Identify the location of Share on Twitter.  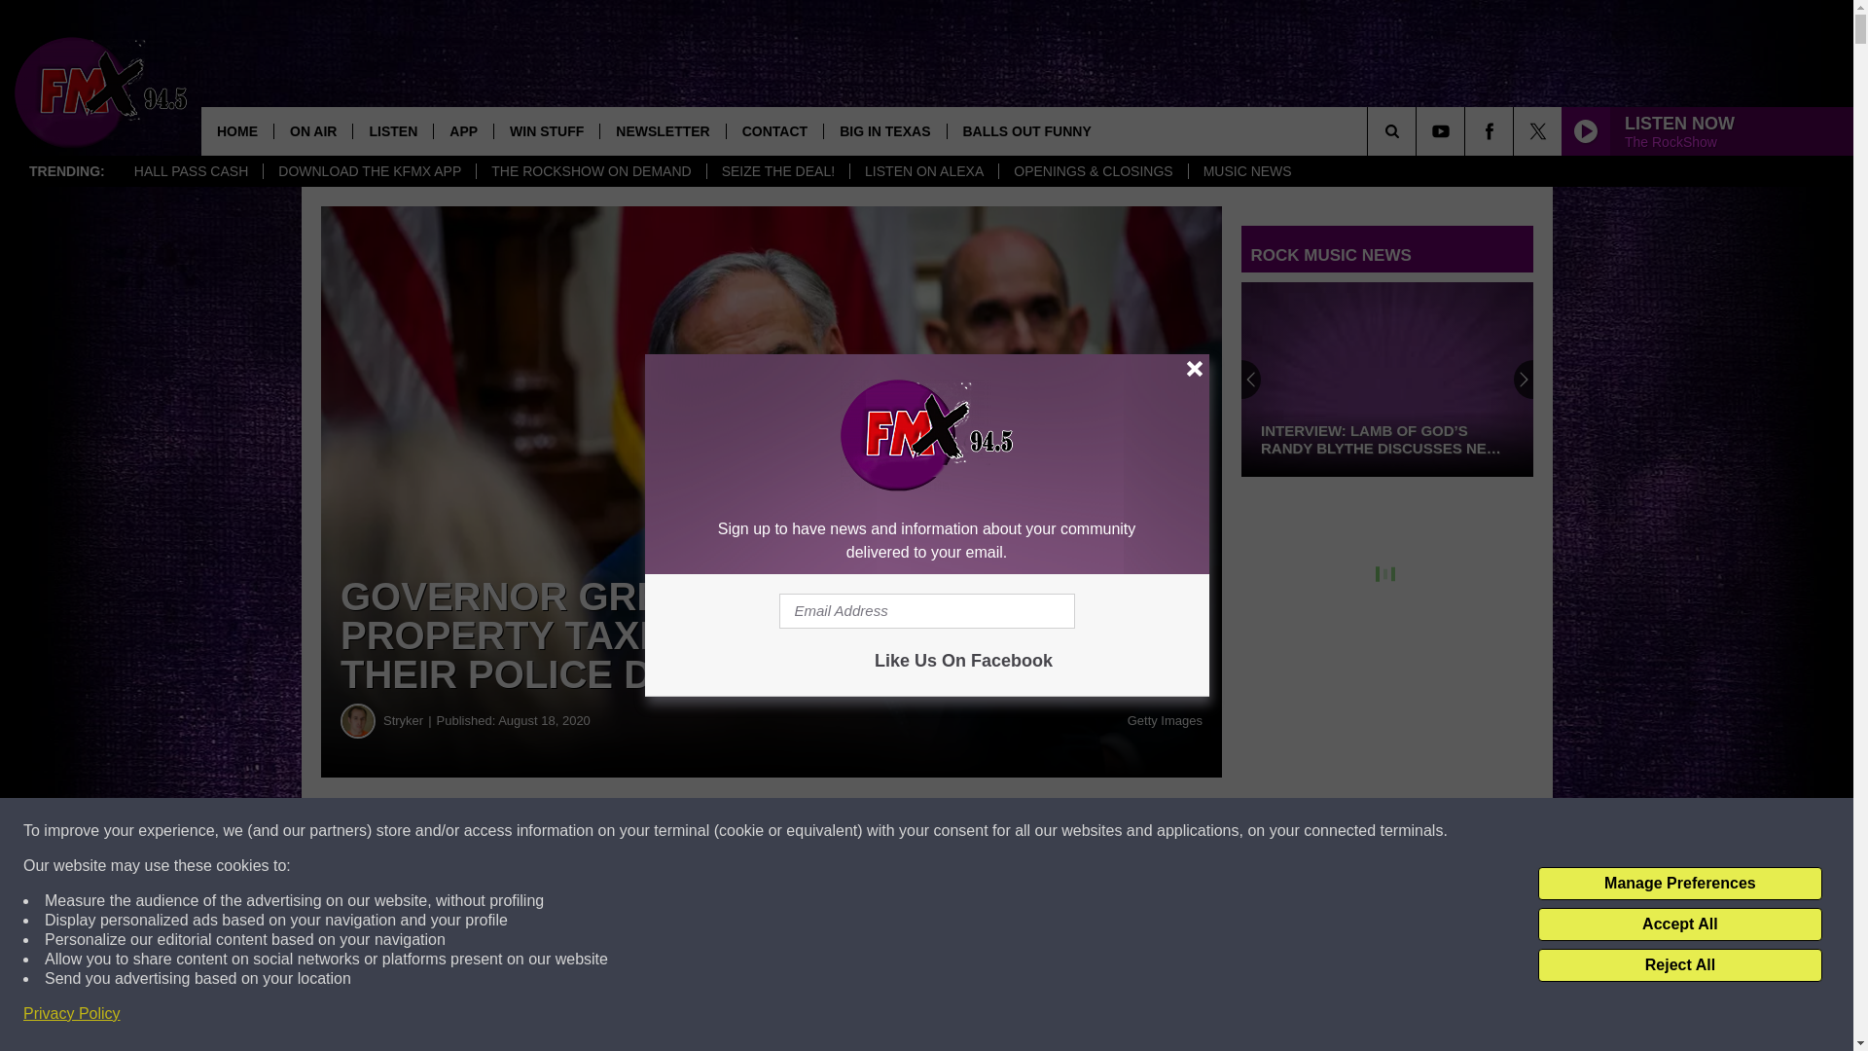
(952, 831).